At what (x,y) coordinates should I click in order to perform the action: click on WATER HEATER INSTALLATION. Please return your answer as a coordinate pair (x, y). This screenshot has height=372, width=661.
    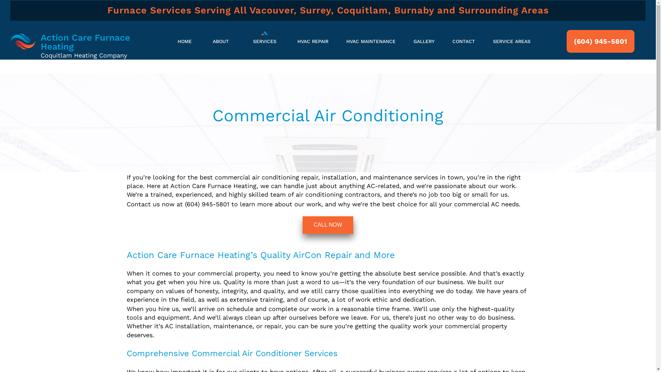
    Looking at the image, I should click on (272, 167).